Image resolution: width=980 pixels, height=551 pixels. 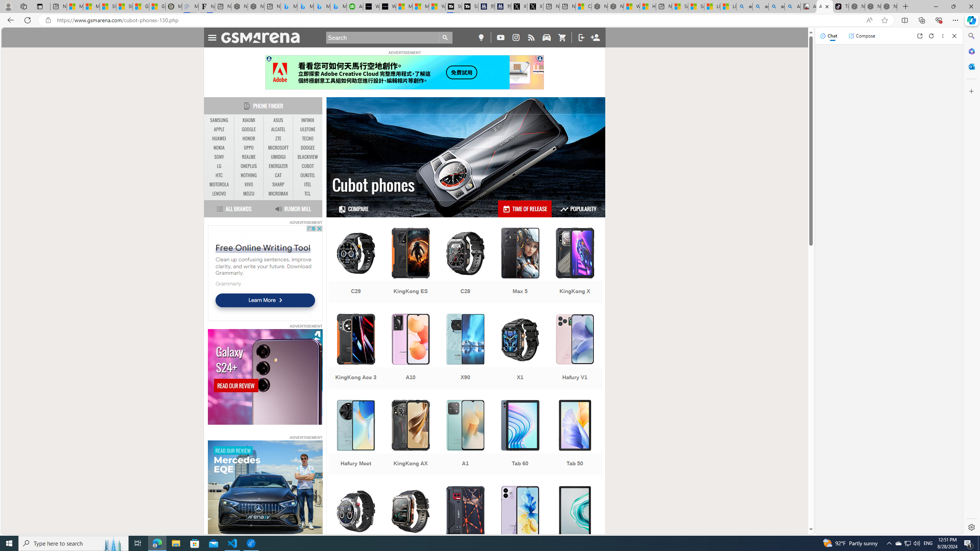 I want to click on Privacy Notification, so click(x=269, y=59).